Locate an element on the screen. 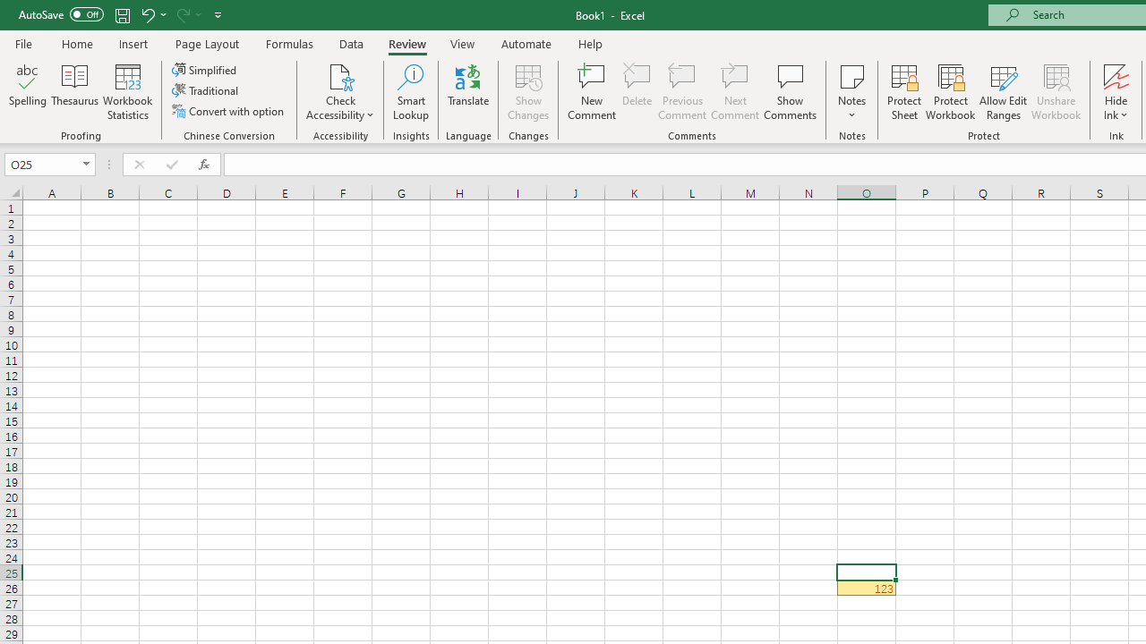 This screenshot has height=644, width=1146. Protect Workbook... is located at coordinates (950, 91).